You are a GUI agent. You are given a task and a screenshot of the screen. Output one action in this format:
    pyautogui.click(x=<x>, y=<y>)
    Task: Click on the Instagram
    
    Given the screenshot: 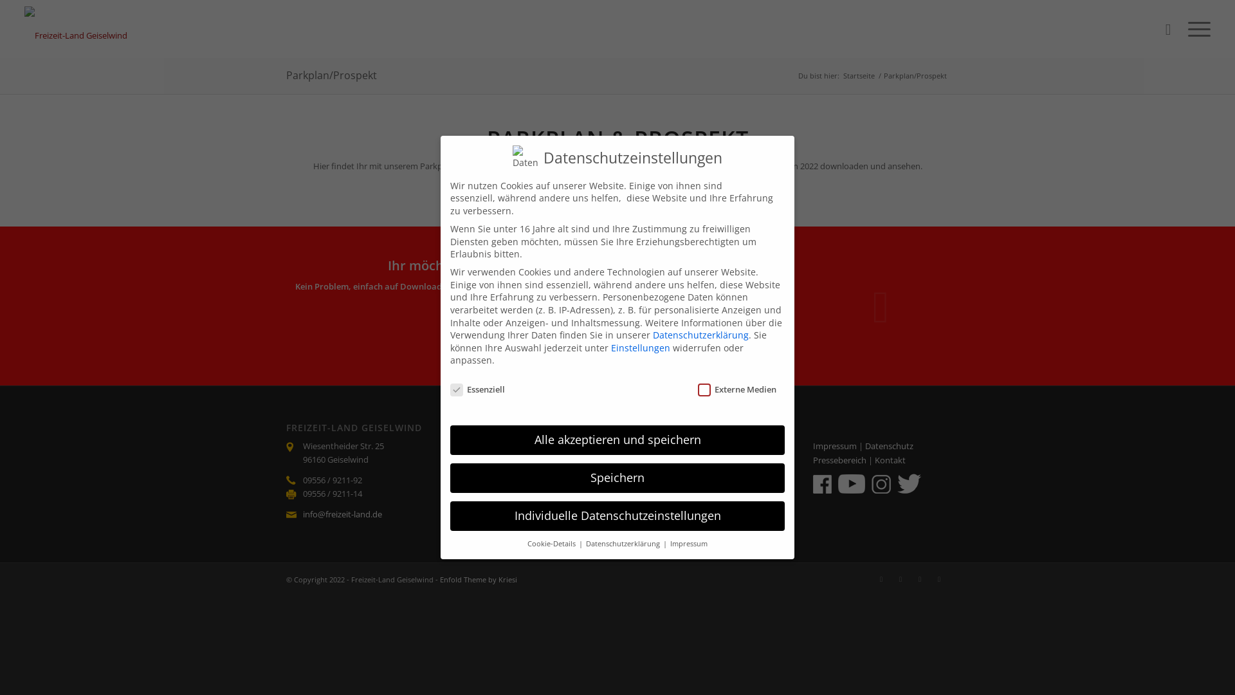 What is the action you would take?
    pyautogui.click(x=920, y=579)
    